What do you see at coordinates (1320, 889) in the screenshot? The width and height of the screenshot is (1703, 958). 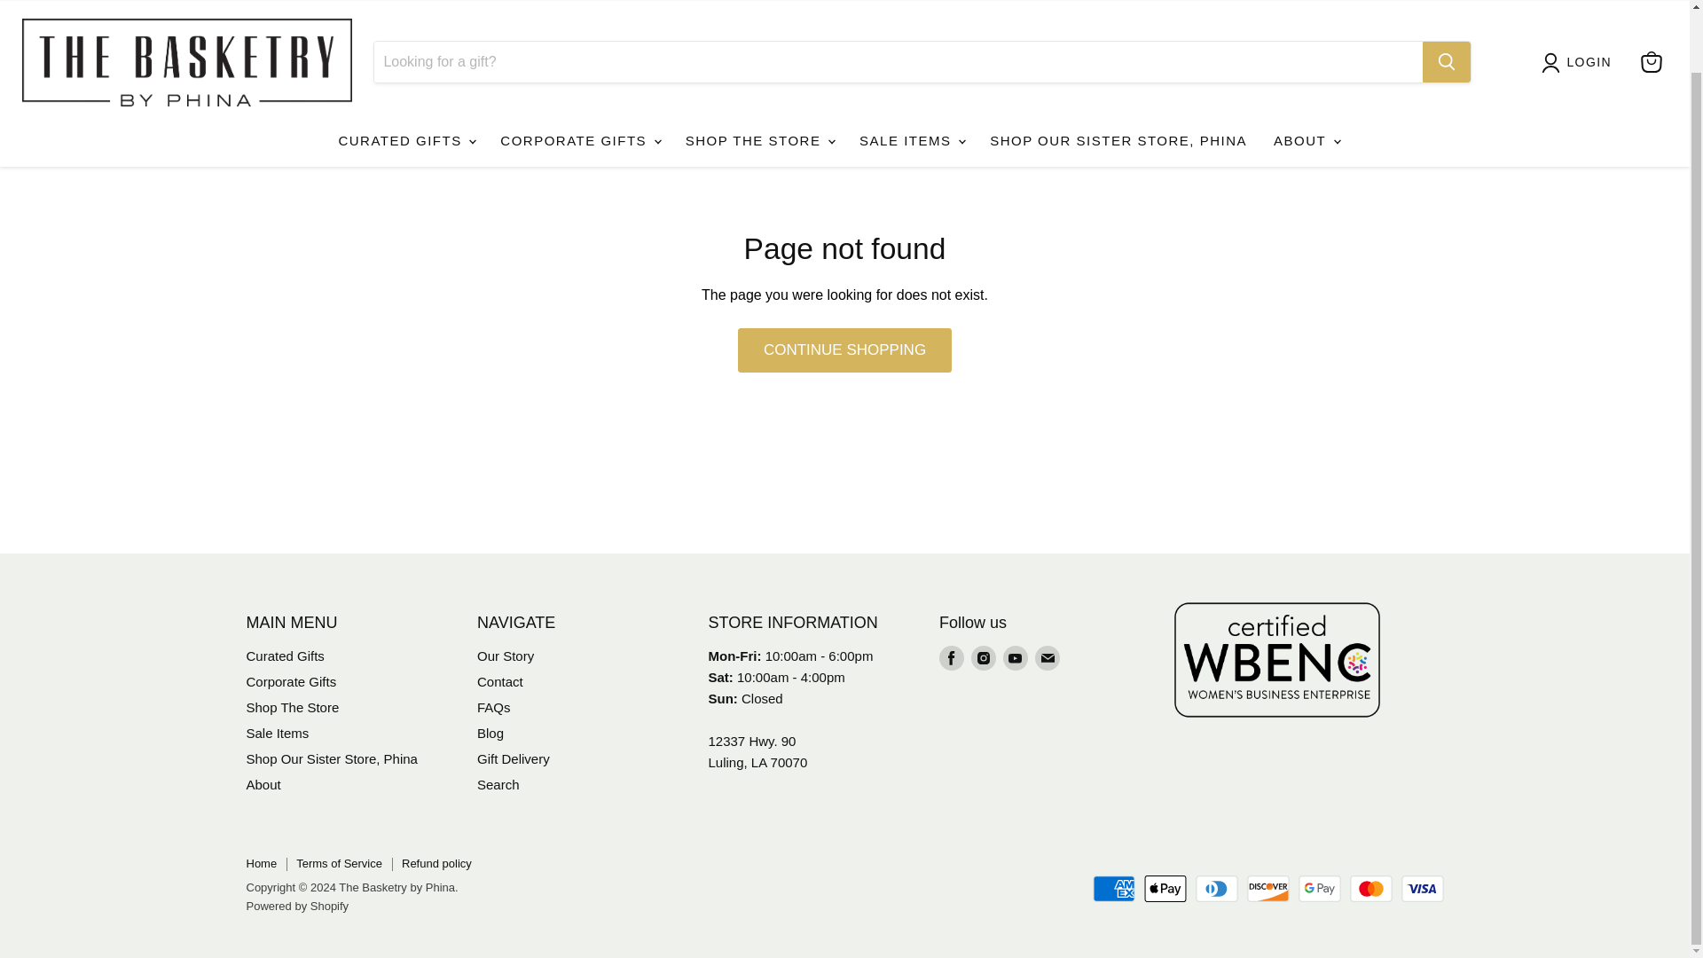 I see `Google Pay` at bounding box center [1320, 889].